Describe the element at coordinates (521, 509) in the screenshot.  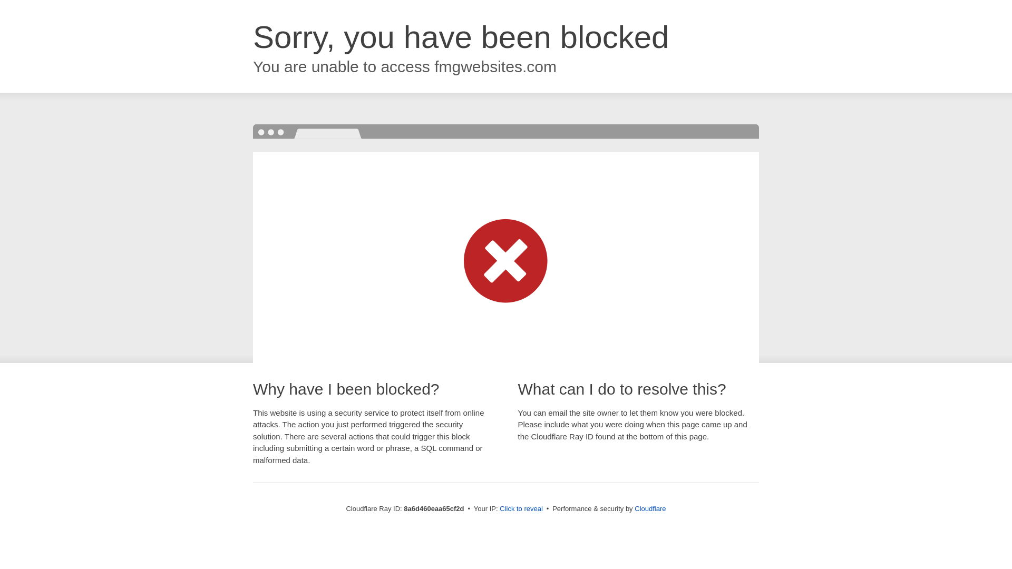
I see `Click to reveal` at that location.